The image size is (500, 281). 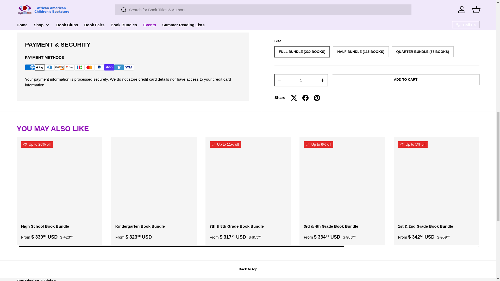 I want to click on American Express, so click(x=30, y=67).